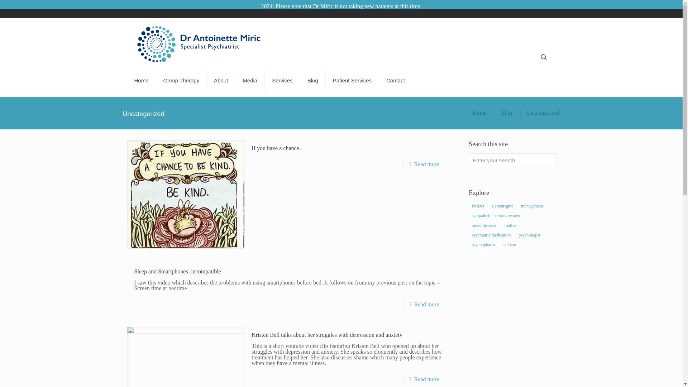 The width and height of the screenshot is (688, 387). I want to click on Home, so click(141, 81).